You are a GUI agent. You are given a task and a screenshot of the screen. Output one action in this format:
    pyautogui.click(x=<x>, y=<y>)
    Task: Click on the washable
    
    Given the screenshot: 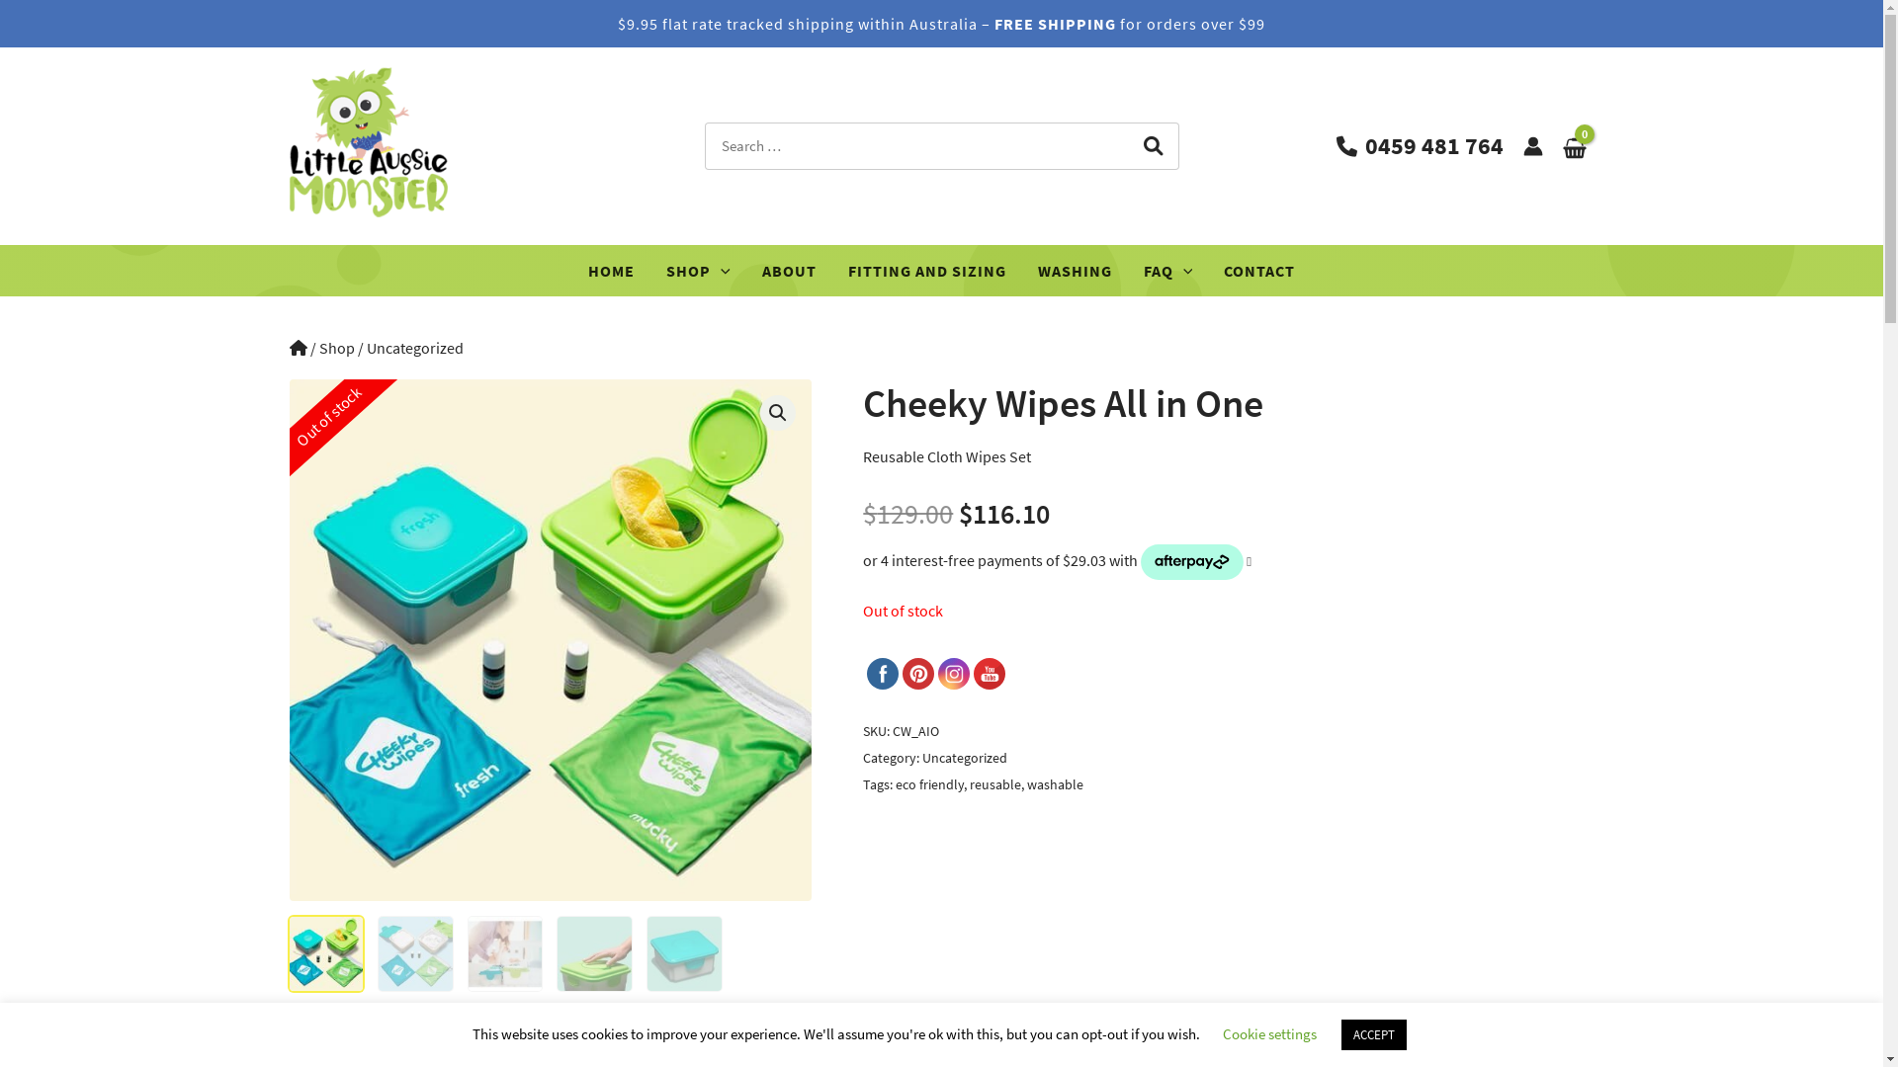 What is the action you would take?
    pyautogui.click(x=1056, y=784)
    